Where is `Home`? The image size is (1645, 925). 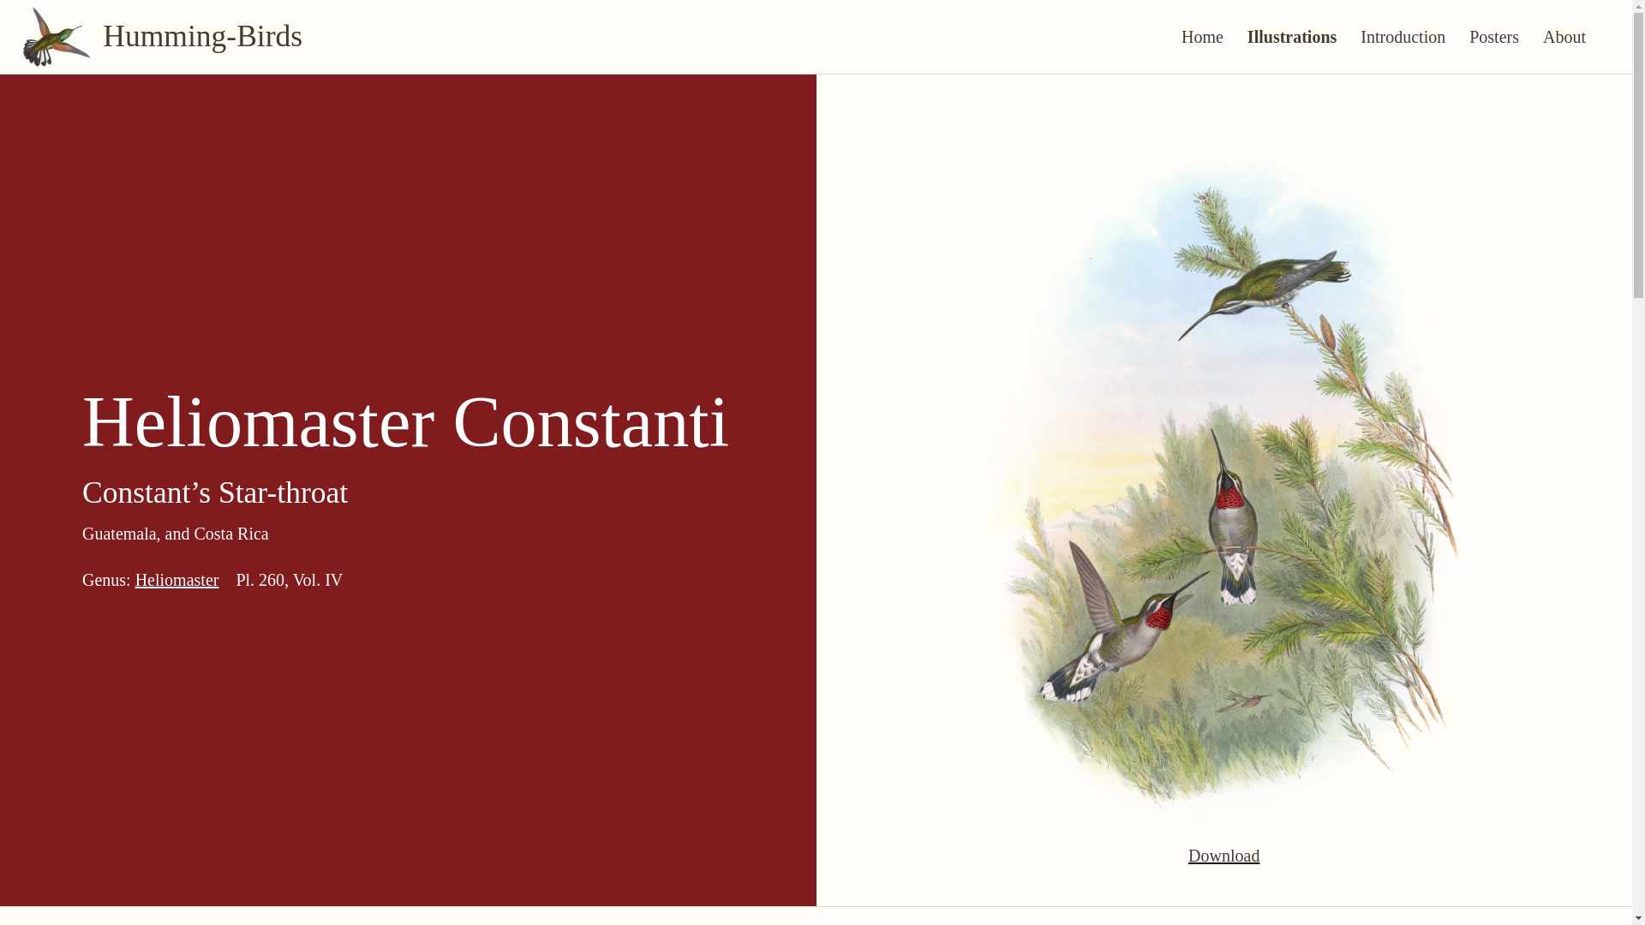
Home is located at coordinates (1202, 36).